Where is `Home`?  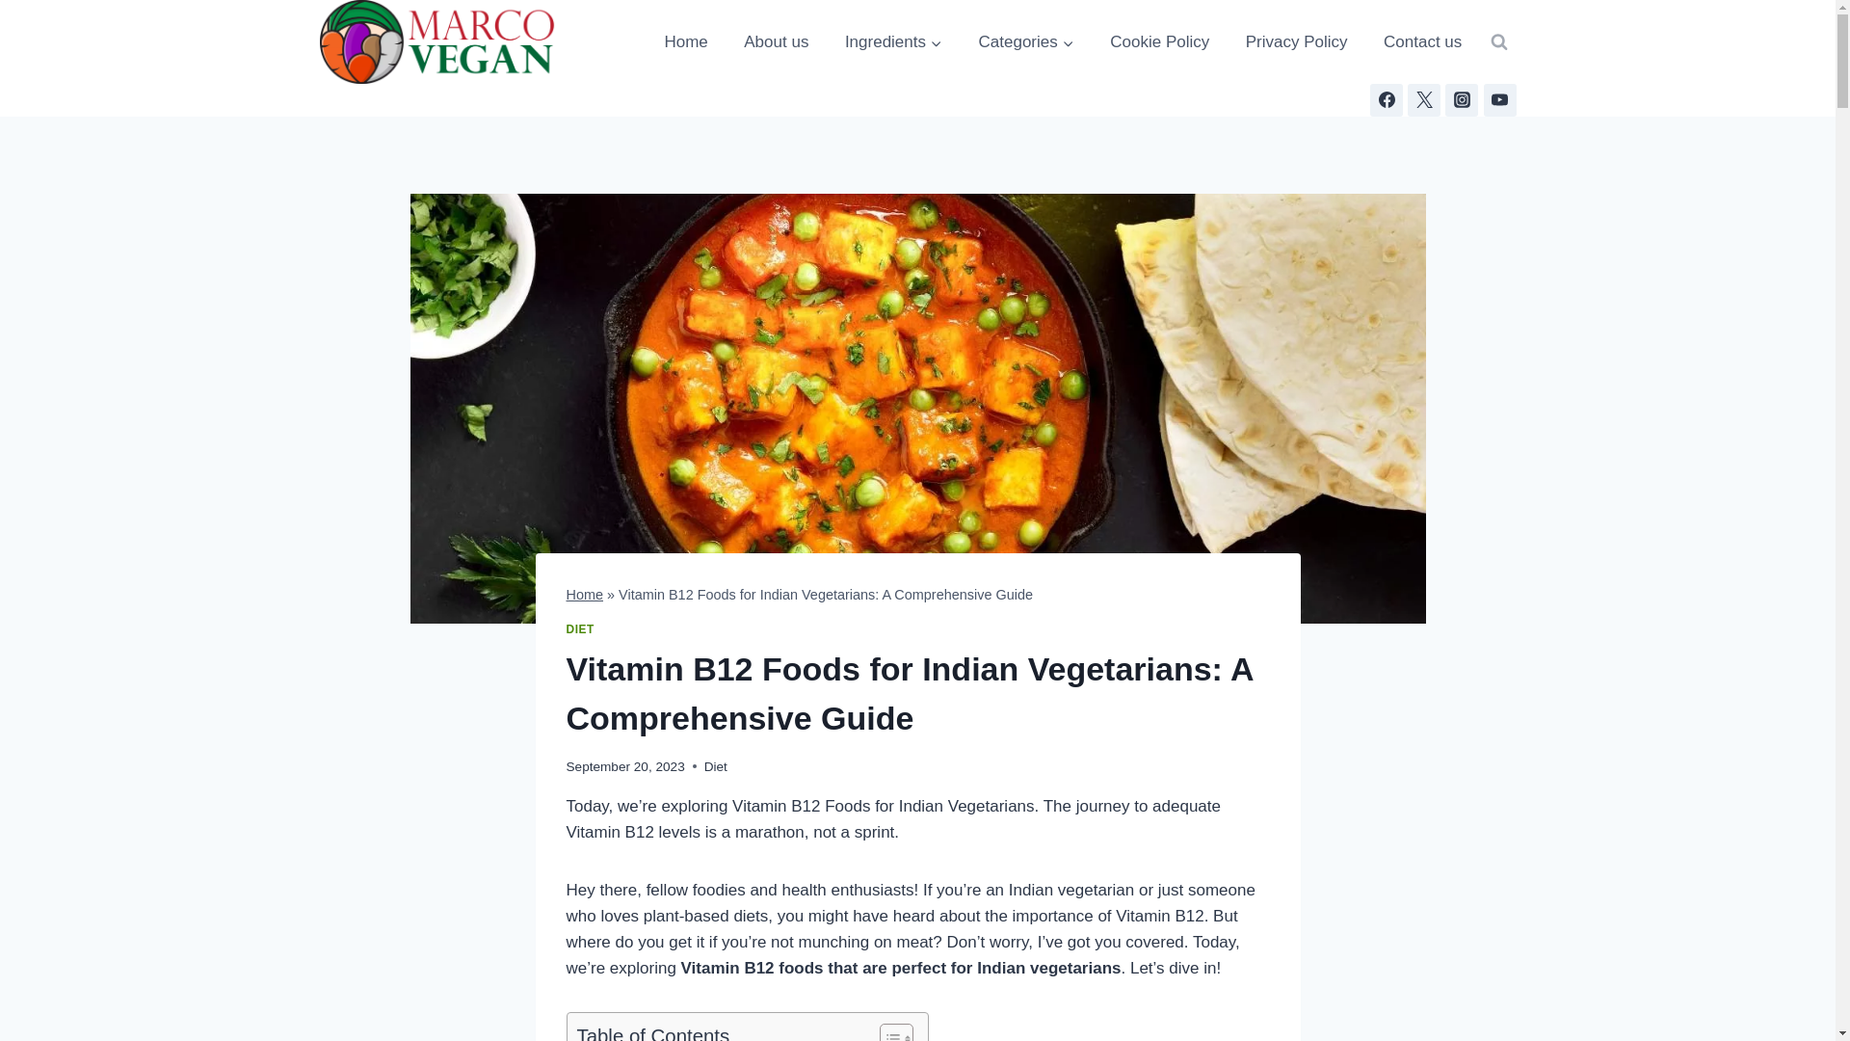
Home is located at coordinates (585, 595).